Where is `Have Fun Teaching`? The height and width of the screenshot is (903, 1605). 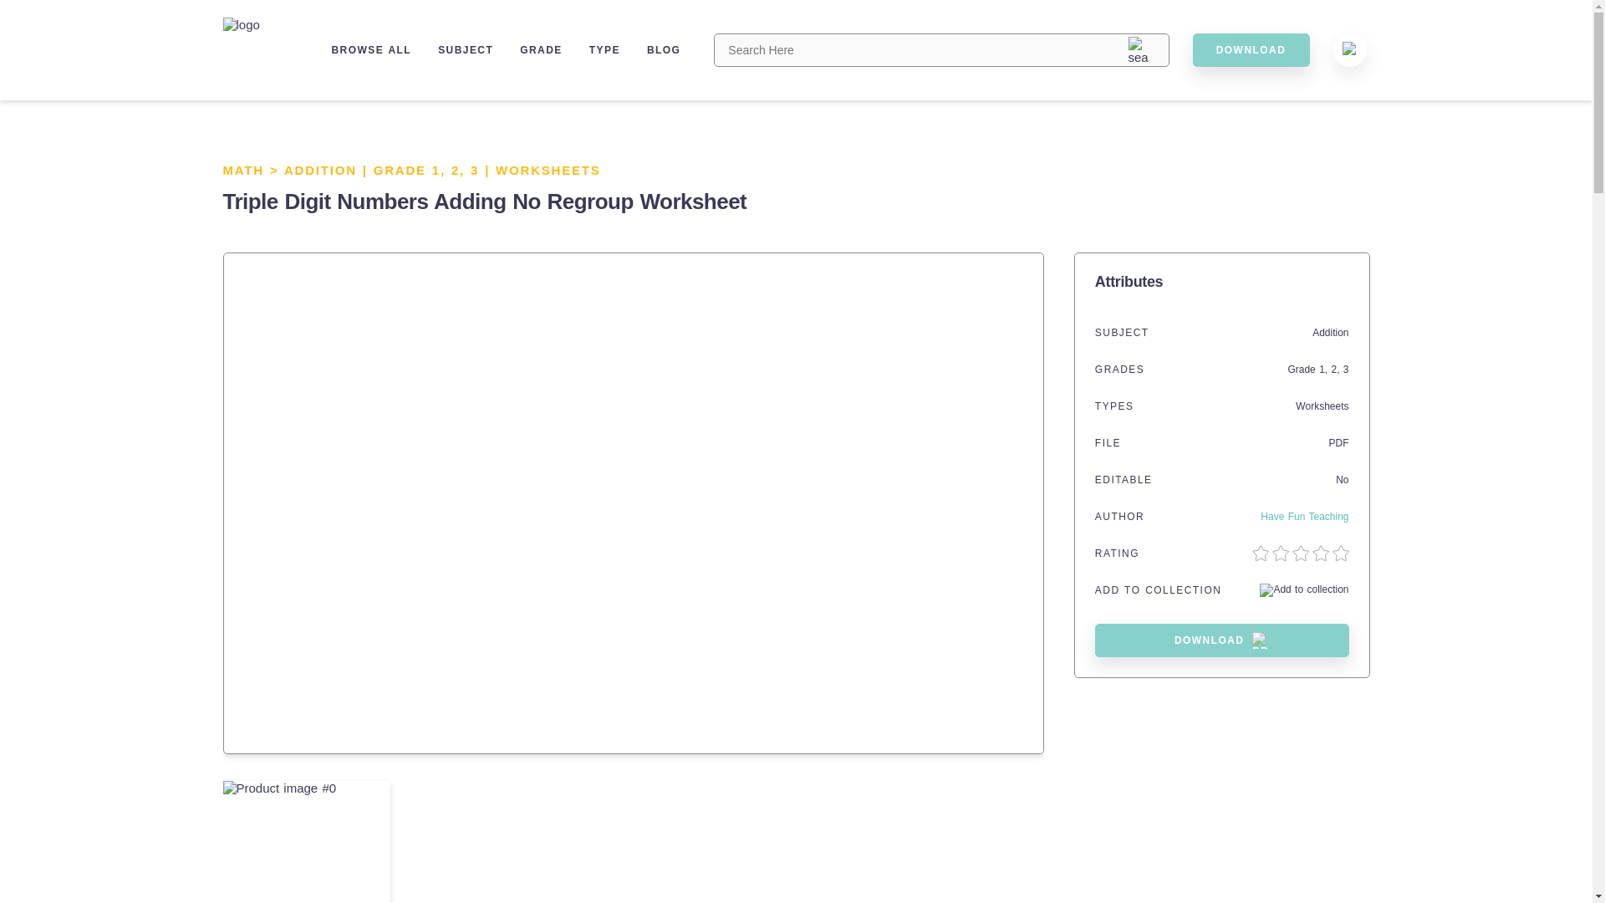 Have Fun Teaching is located at coordinates (1304, 517).